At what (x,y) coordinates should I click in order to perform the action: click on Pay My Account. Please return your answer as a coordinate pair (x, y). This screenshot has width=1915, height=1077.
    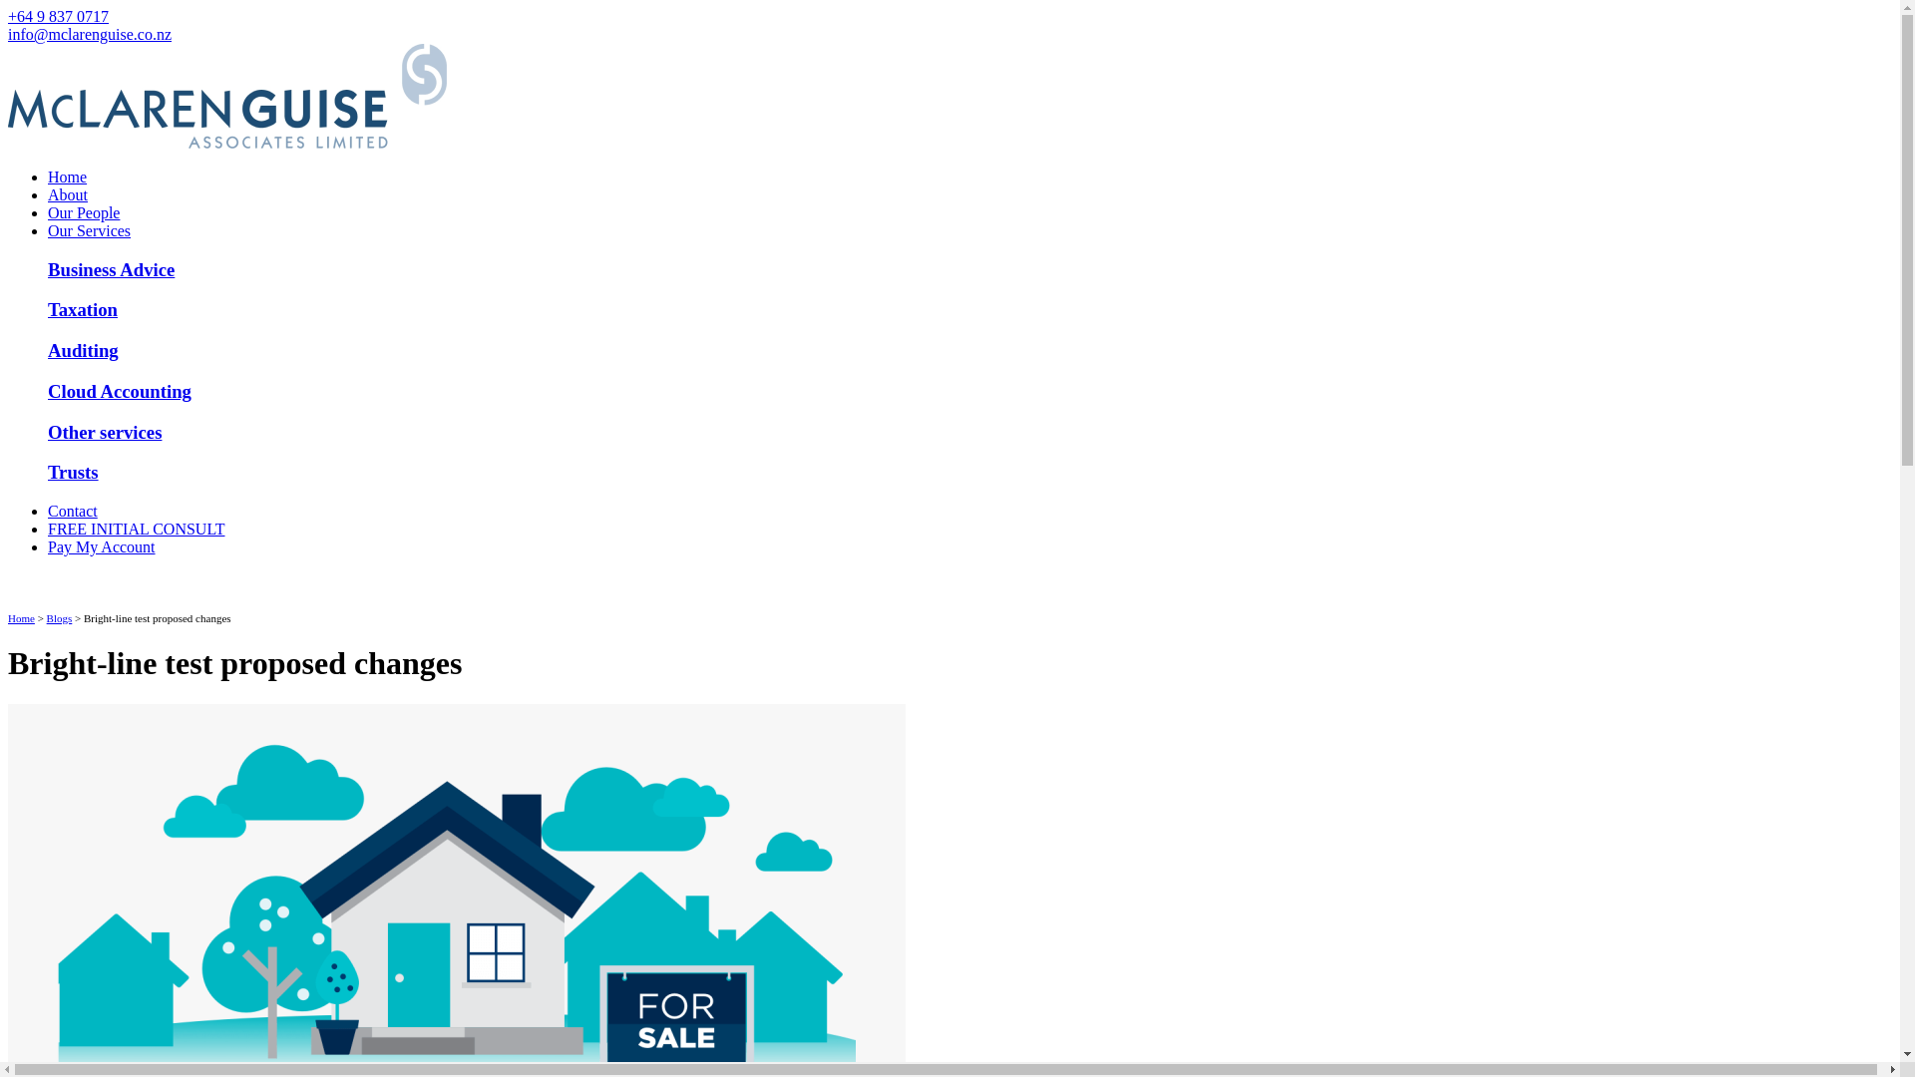
    Looking at the image, I should click on (102, 546).